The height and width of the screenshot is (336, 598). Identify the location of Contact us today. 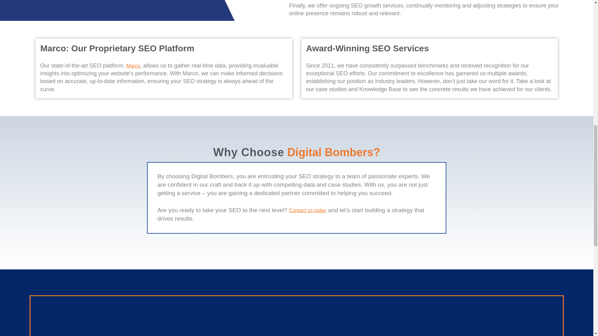
(308, 210).